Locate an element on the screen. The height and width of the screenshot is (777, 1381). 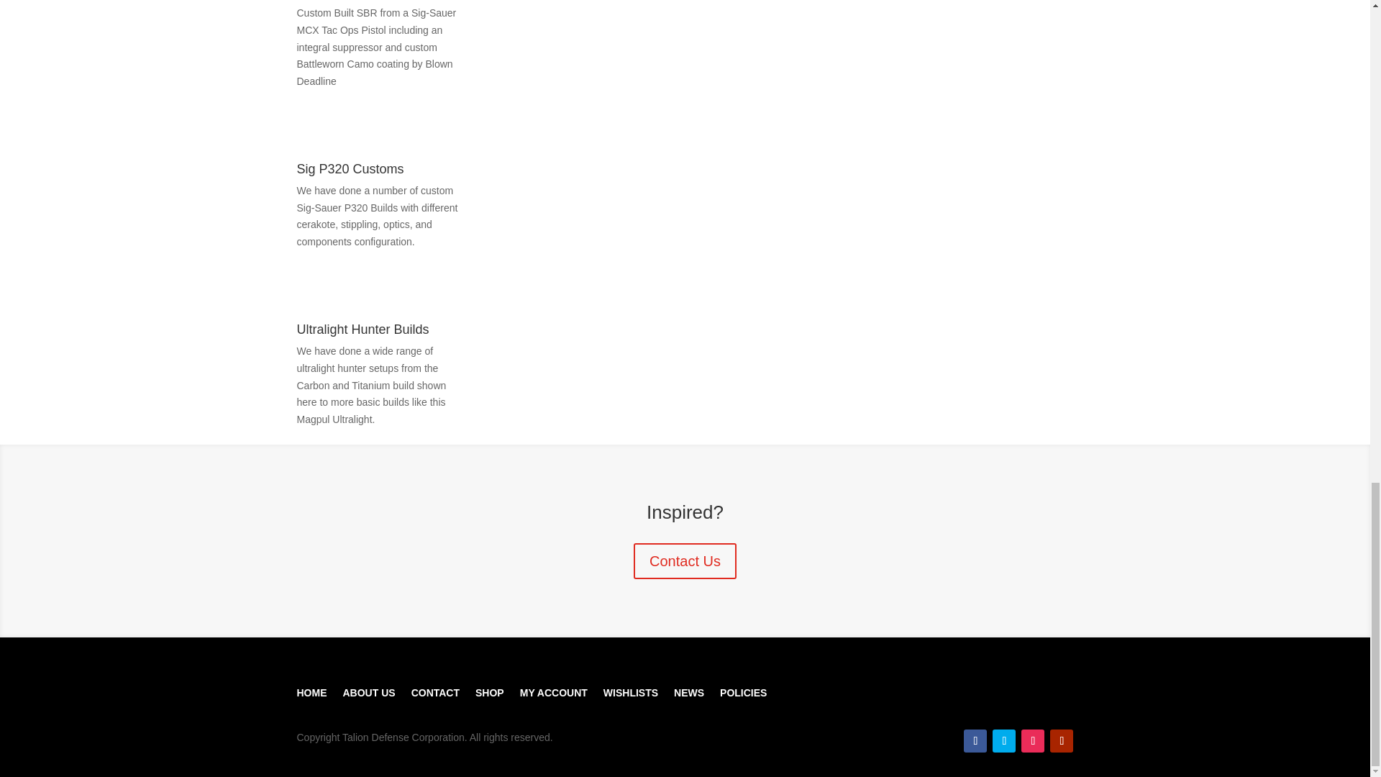
NEWS is located at coordinates (689, 689).